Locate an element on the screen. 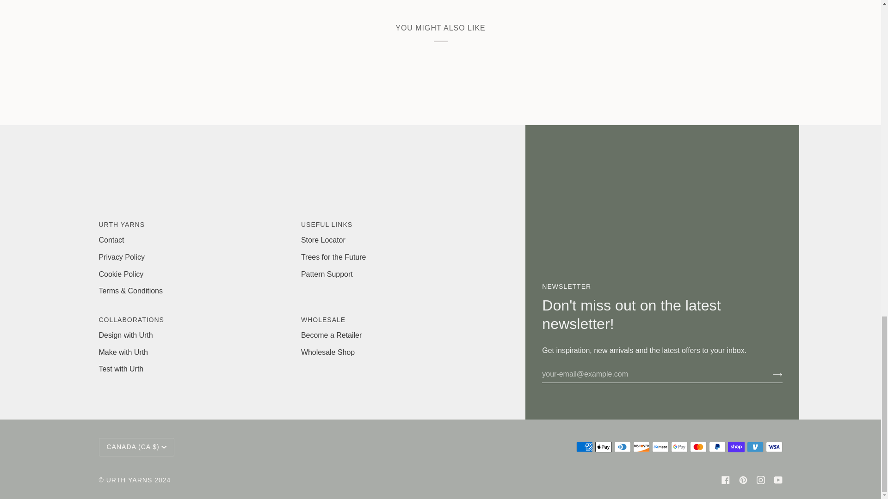  DINERS CLUB is located at coordinates (623, 446).